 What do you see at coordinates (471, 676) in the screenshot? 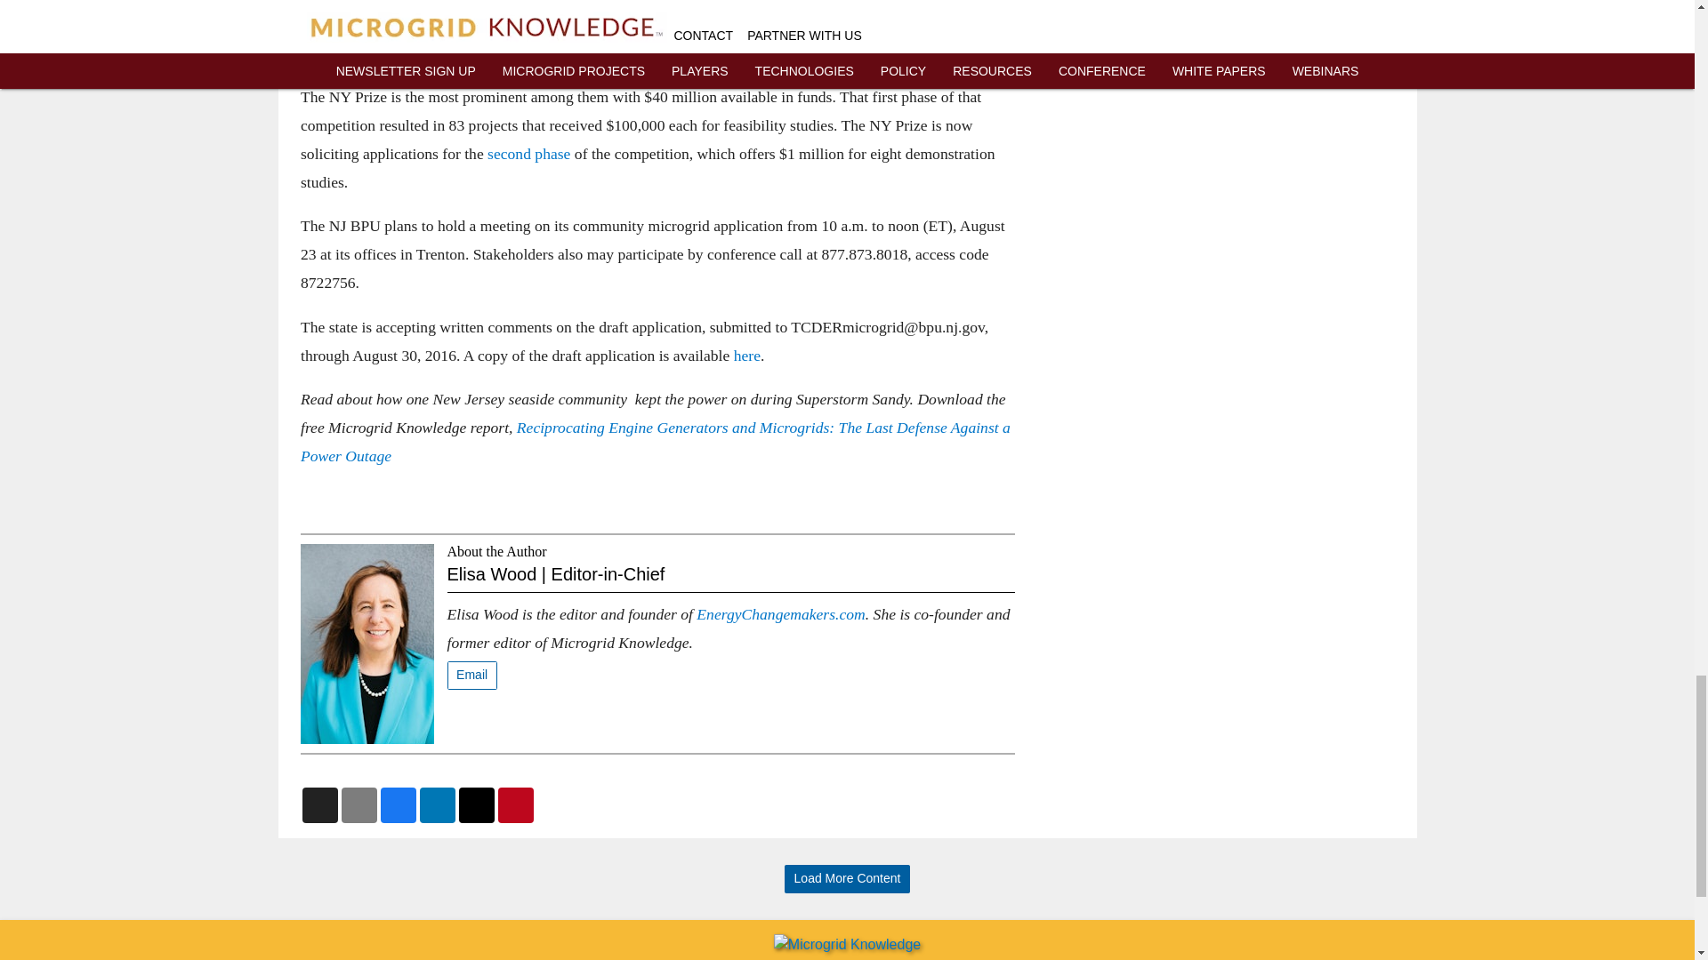
I see `Email` at bounding box center [471, 676].